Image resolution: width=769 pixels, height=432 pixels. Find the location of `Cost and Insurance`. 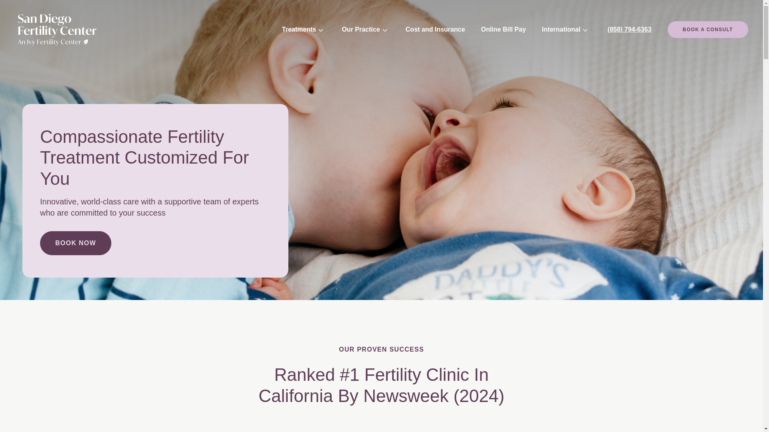

Cost and Insurance is located at coordinates (435, 30).